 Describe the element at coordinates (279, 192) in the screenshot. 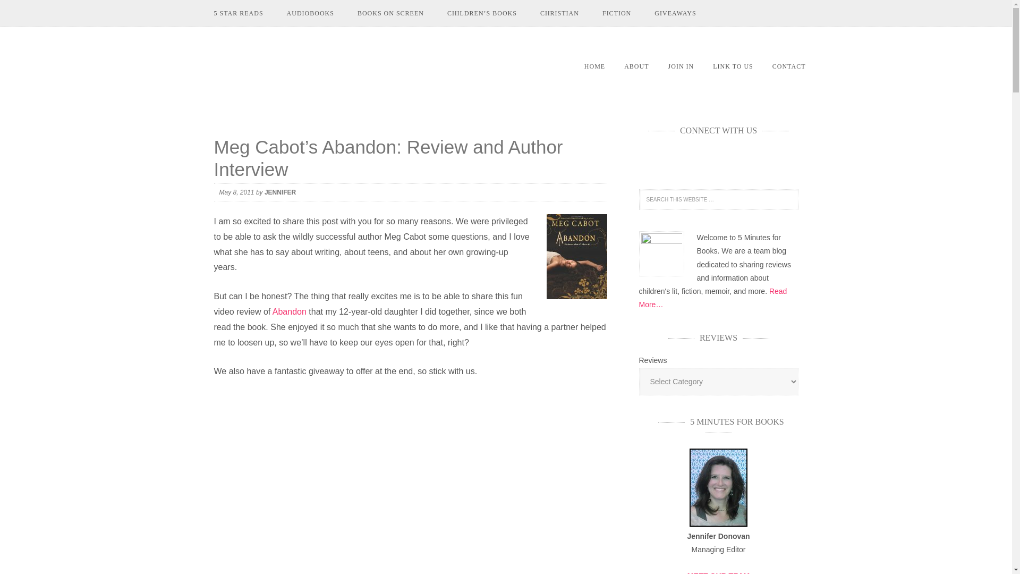

I see `JENNIFER` at that location.